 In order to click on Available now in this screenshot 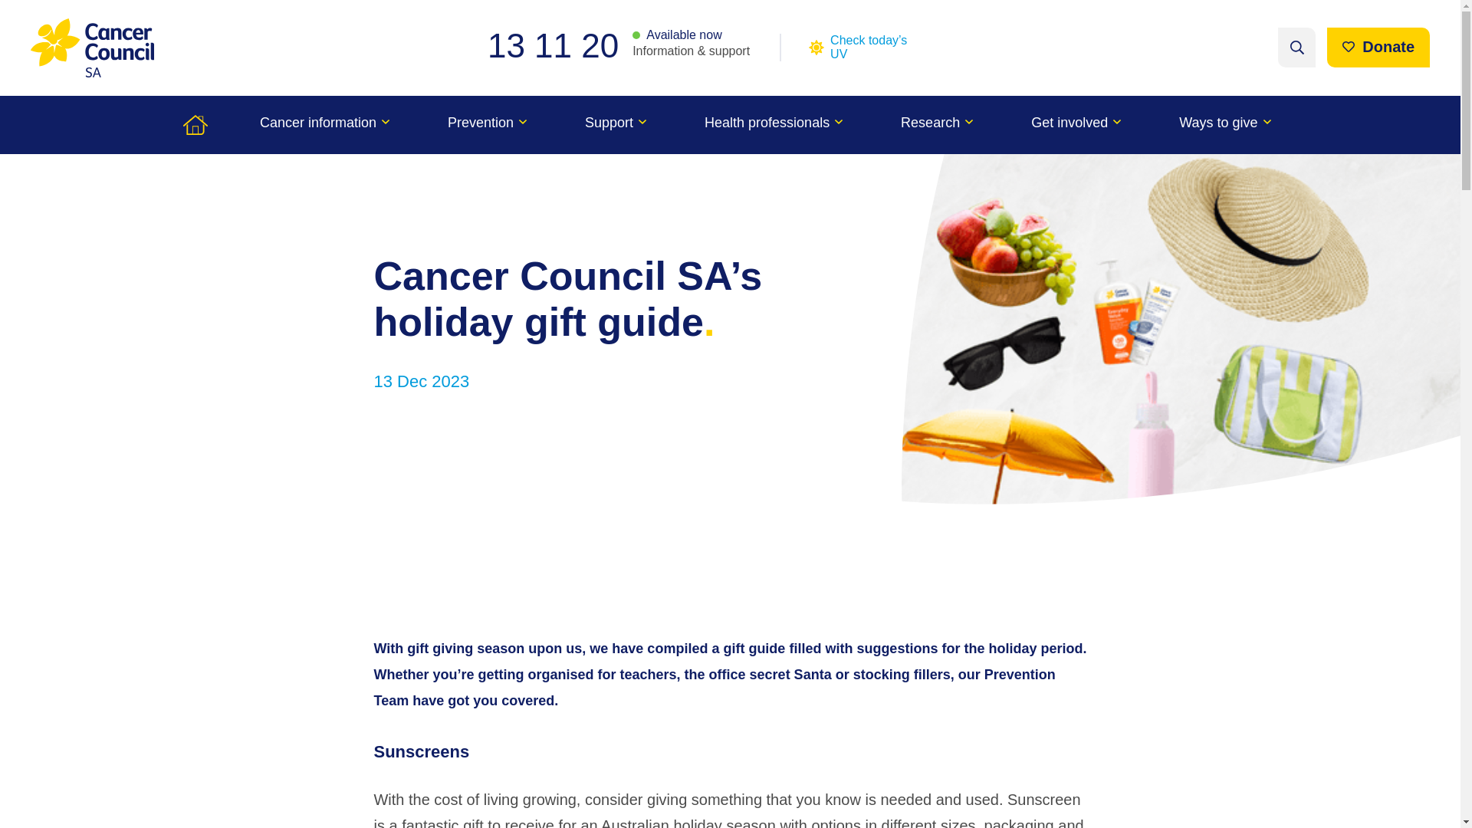, I will do `click(678, 35)`.